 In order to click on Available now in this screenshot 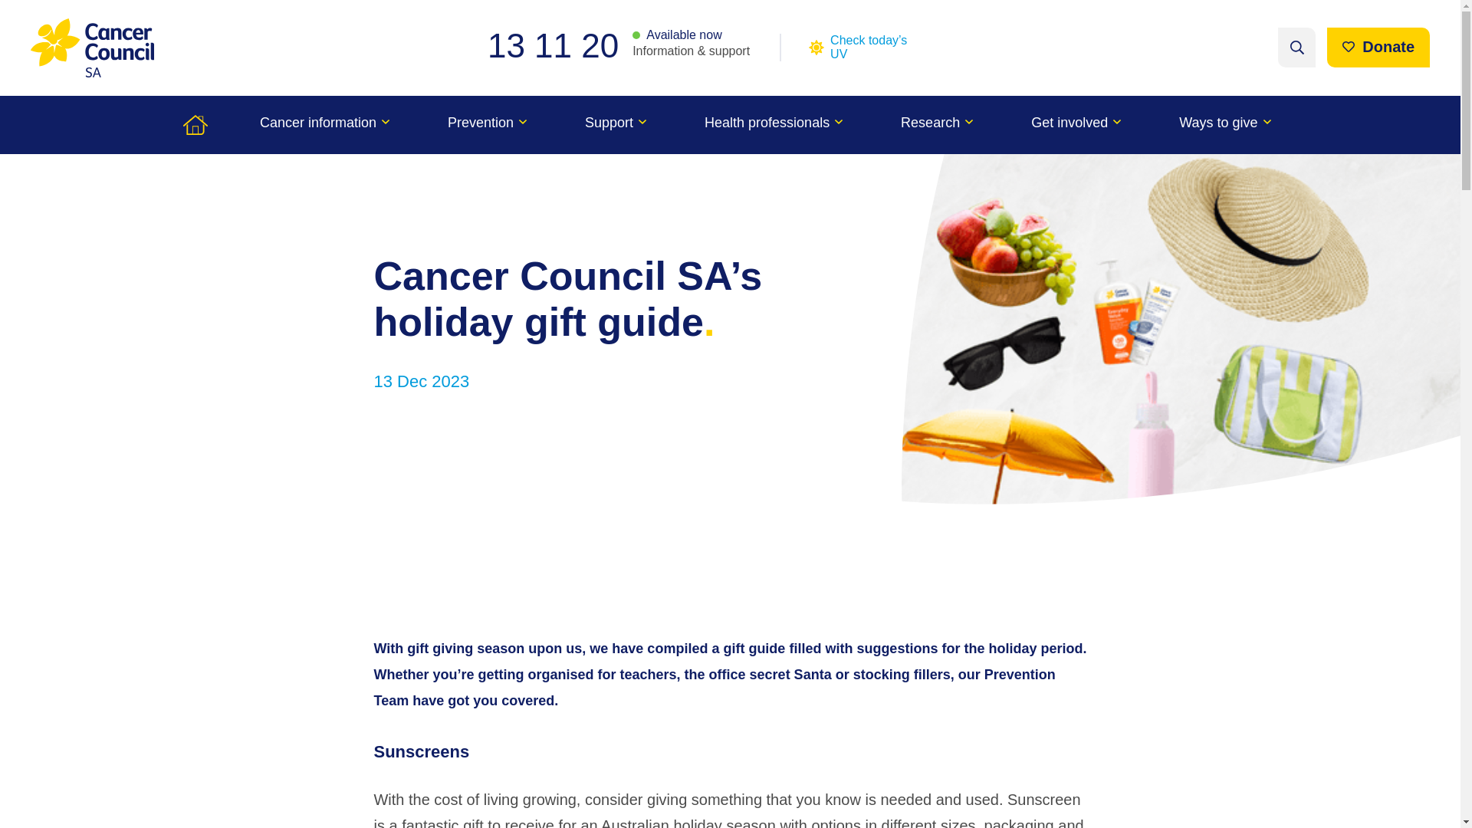, I will do `click(678, 35)`.